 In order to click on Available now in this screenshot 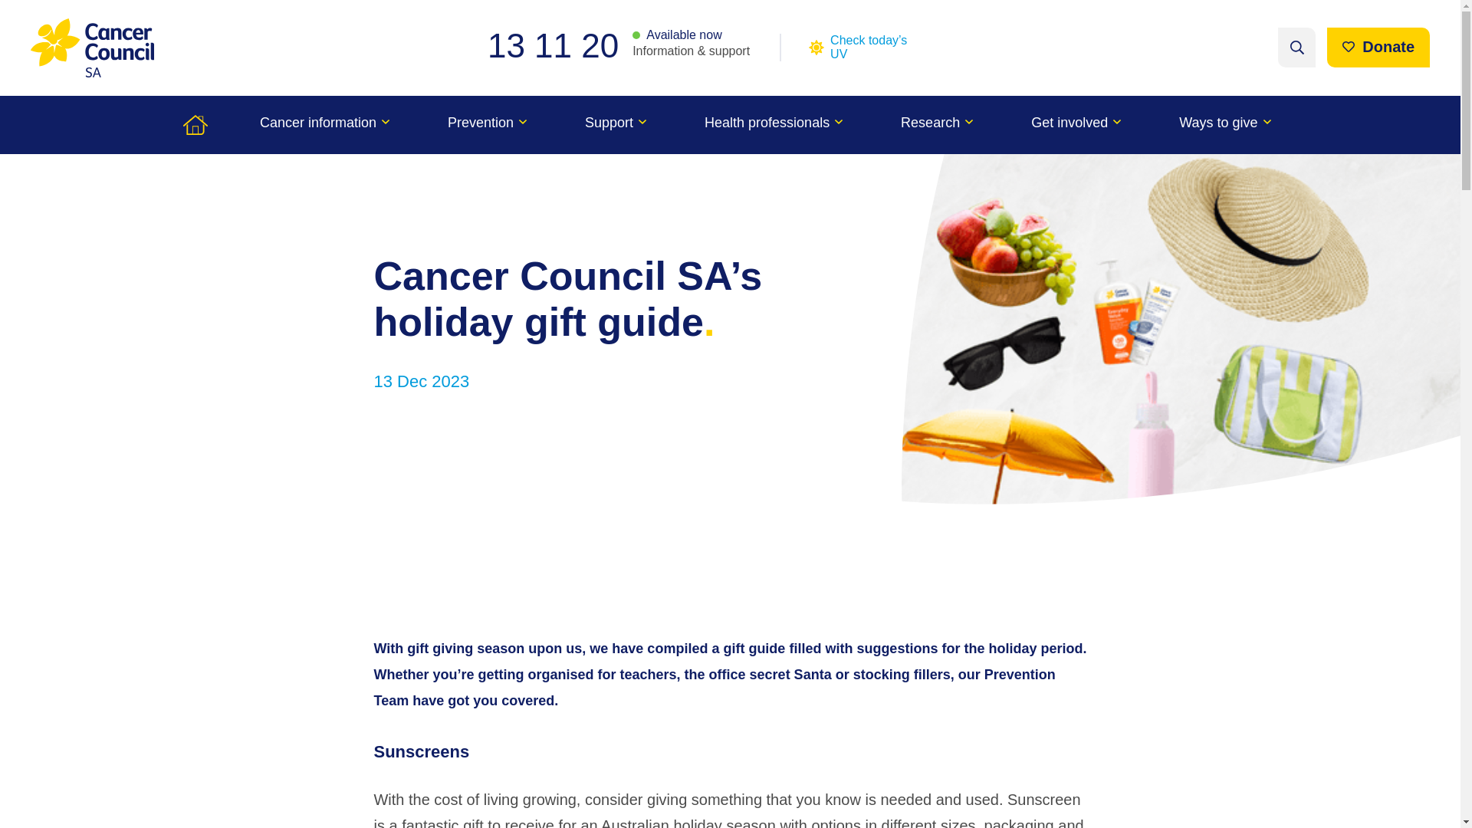, I will do `click(678, 35)`.